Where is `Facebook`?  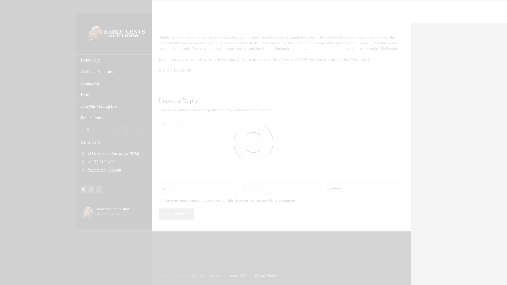 Facebook is located at coordinates (91, 177).